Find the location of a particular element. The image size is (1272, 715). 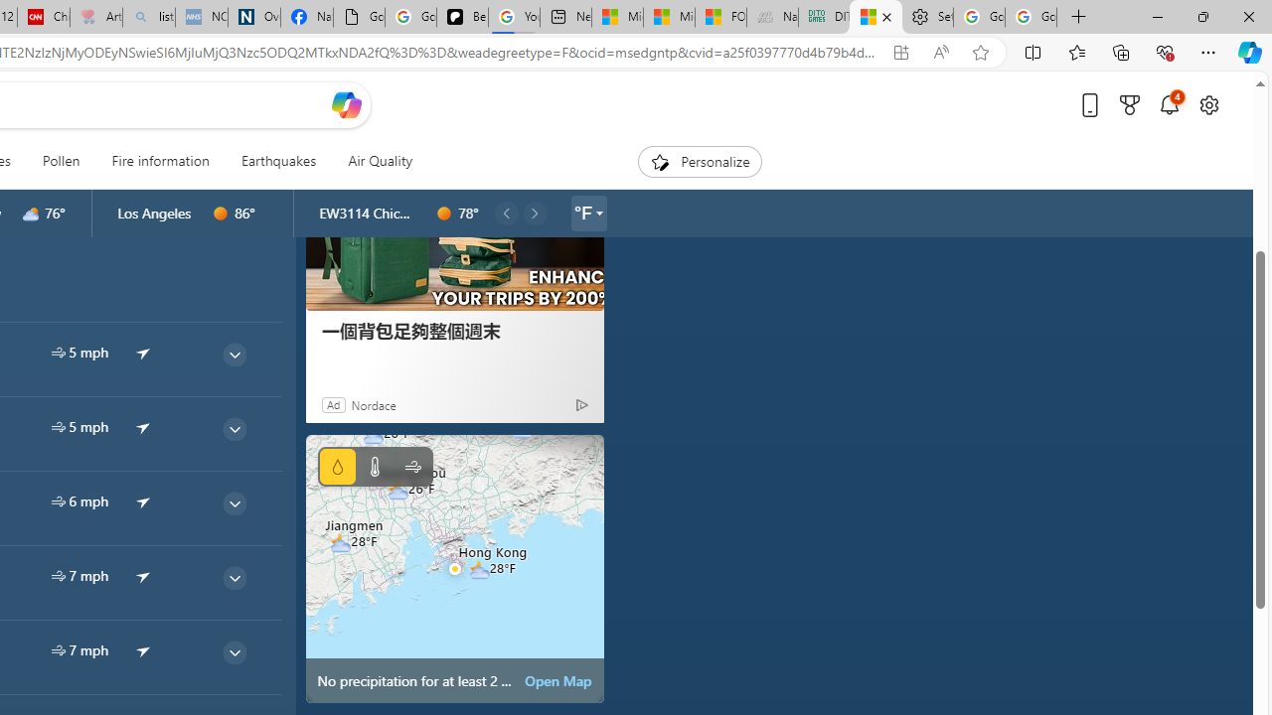

Navy Quest is located at coordinates (771, 18).